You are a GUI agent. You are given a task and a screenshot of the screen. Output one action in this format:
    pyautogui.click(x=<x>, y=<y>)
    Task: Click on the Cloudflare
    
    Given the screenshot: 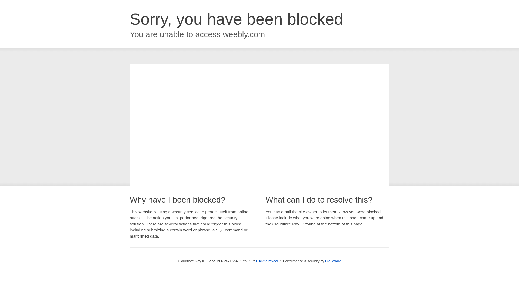 What is the action you would take?
    pyautogui.click(x=333, y=261)
    